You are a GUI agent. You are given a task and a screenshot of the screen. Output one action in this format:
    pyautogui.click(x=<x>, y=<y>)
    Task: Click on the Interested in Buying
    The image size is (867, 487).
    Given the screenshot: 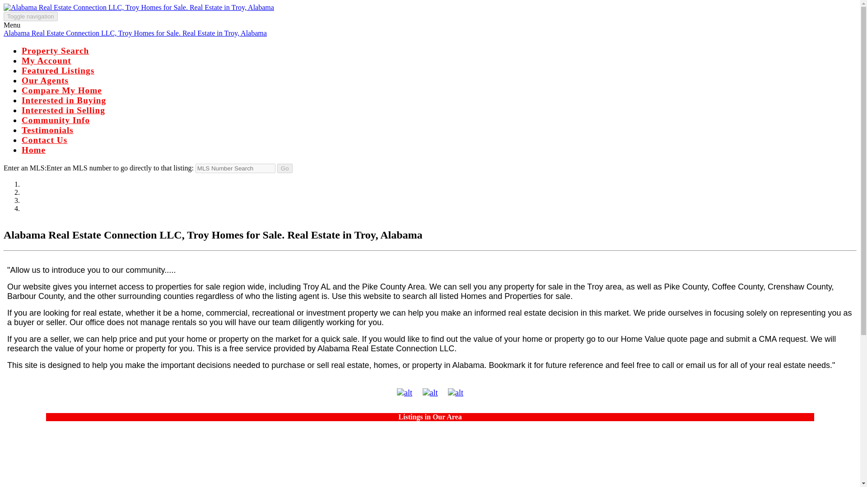 What is the action you would take?
    pyautogui.click(x=64, y=100)
    